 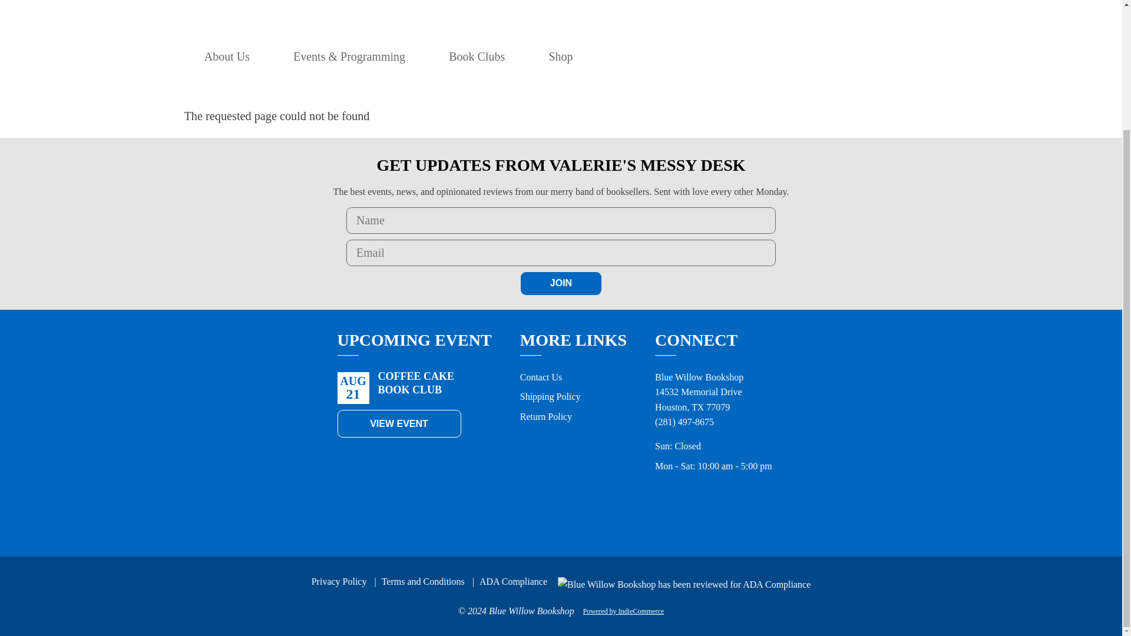 What do you see at coordinates (794, 57) in the screenshot?
I see `Log in` at bounding box center [794, 57].